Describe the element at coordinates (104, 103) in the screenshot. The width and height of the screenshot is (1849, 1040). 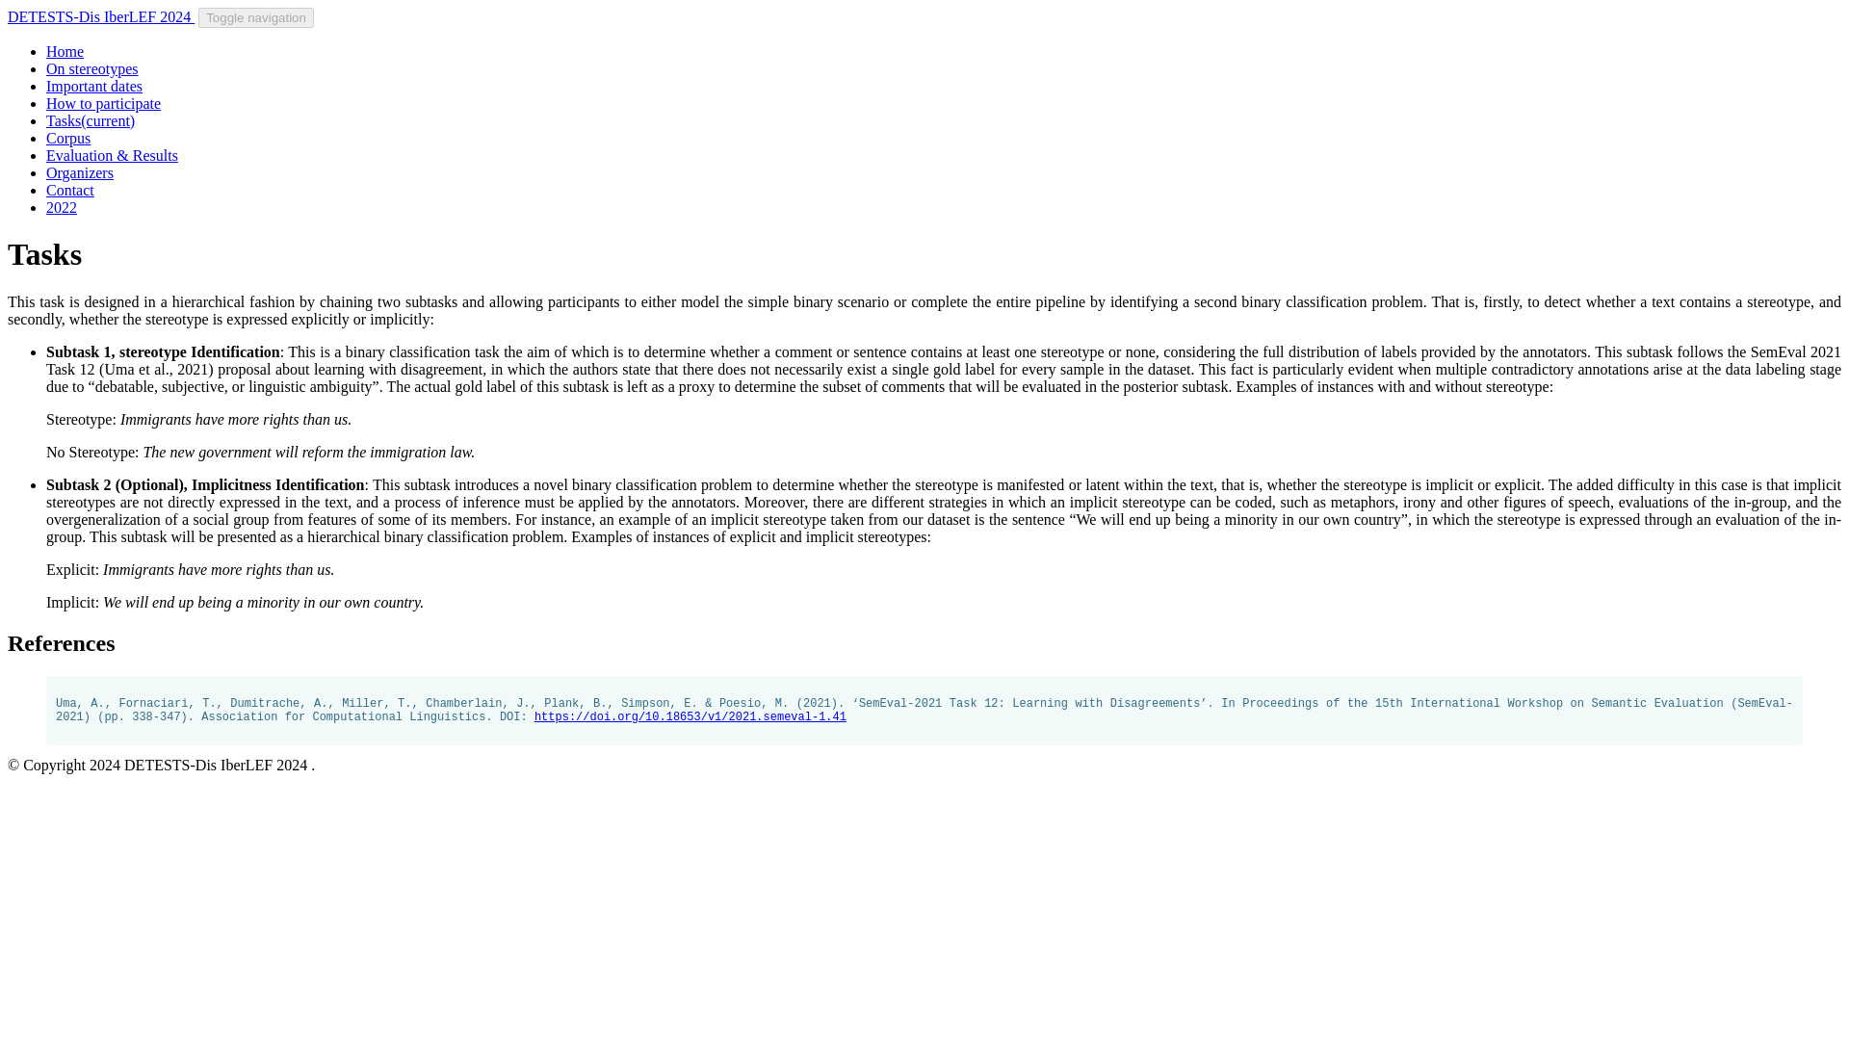
I see `How to participate` at that location.